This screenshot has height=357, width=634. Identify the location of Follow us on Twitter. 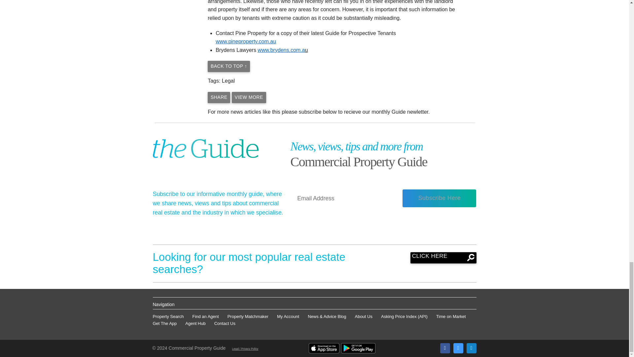
(458, 348).